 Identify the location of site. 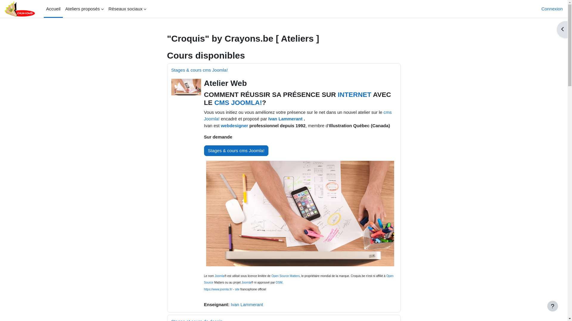
(237, 289).